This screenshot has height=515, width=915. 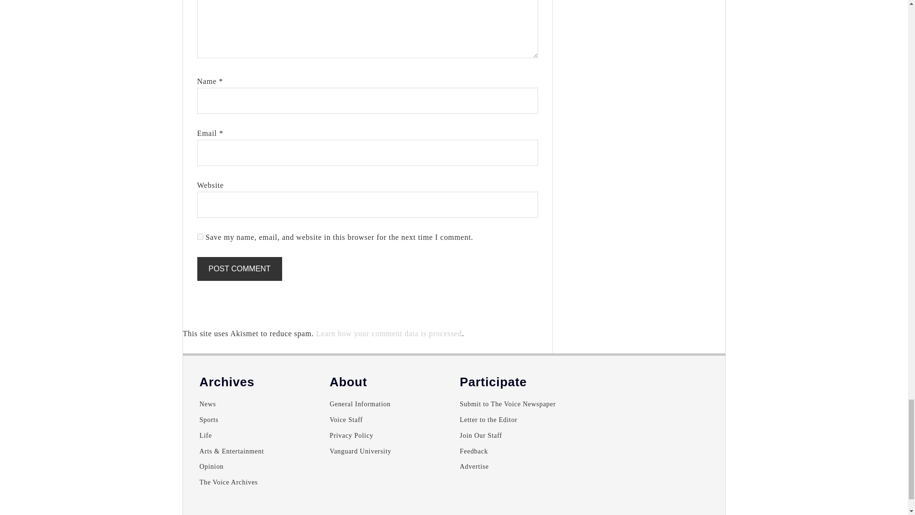 What do you see at coordinates (200, 237) in the screenshot?
I see `yes` at bounding box center [200, 237].